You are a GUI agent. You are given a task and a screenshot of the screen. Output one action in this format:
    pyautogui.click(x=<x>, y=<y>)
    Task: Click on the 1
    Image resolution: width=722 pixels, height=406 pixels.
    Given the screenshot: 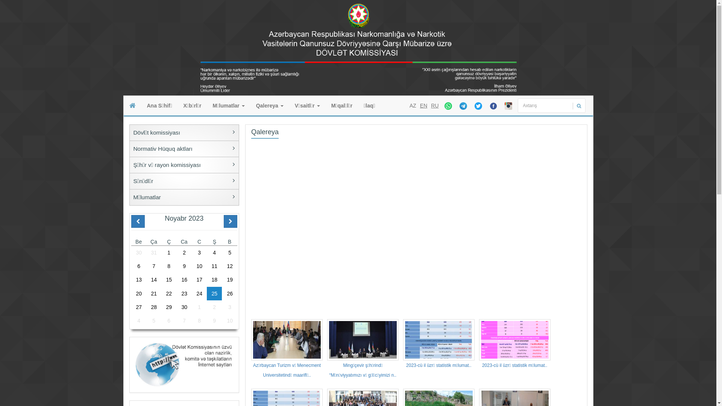 What is the action you would take?
    pyautogui.click(x=169, y=253)
    